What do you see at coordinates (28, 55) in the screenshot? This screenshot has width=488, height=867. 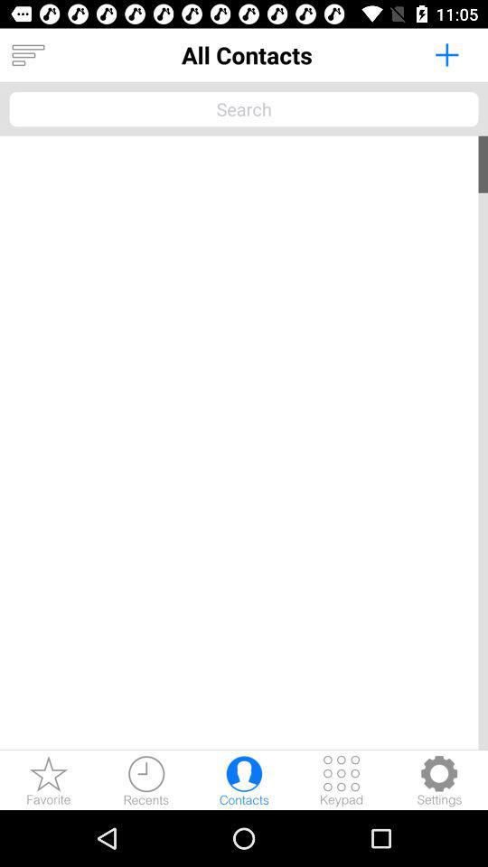 I see `turn off the icon next to all contacts app` at bounding box center [28, 55].